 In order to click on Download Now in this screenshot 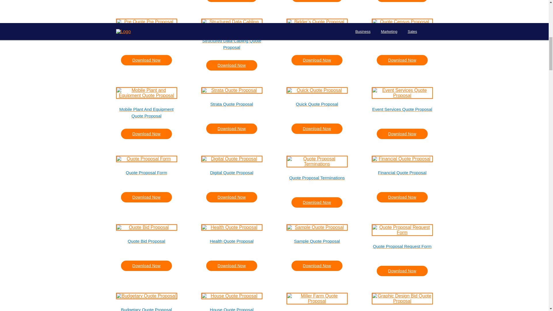, I will do `click(317, 1)`.